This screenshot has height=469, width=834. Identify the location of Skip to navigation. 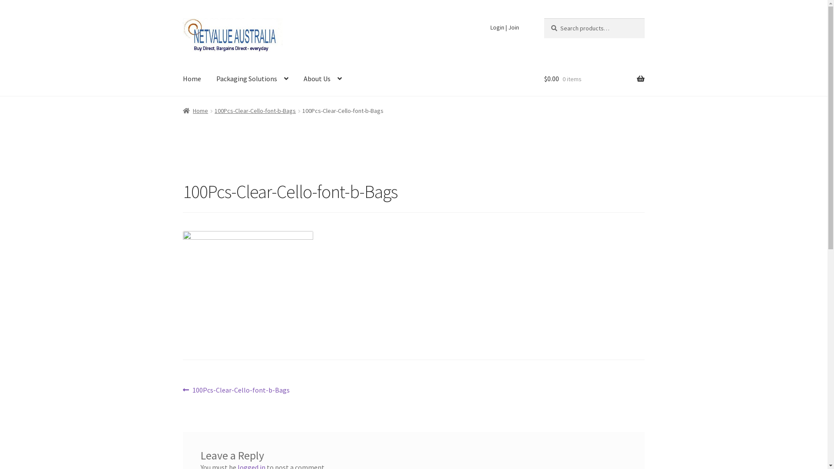
(182, 18).